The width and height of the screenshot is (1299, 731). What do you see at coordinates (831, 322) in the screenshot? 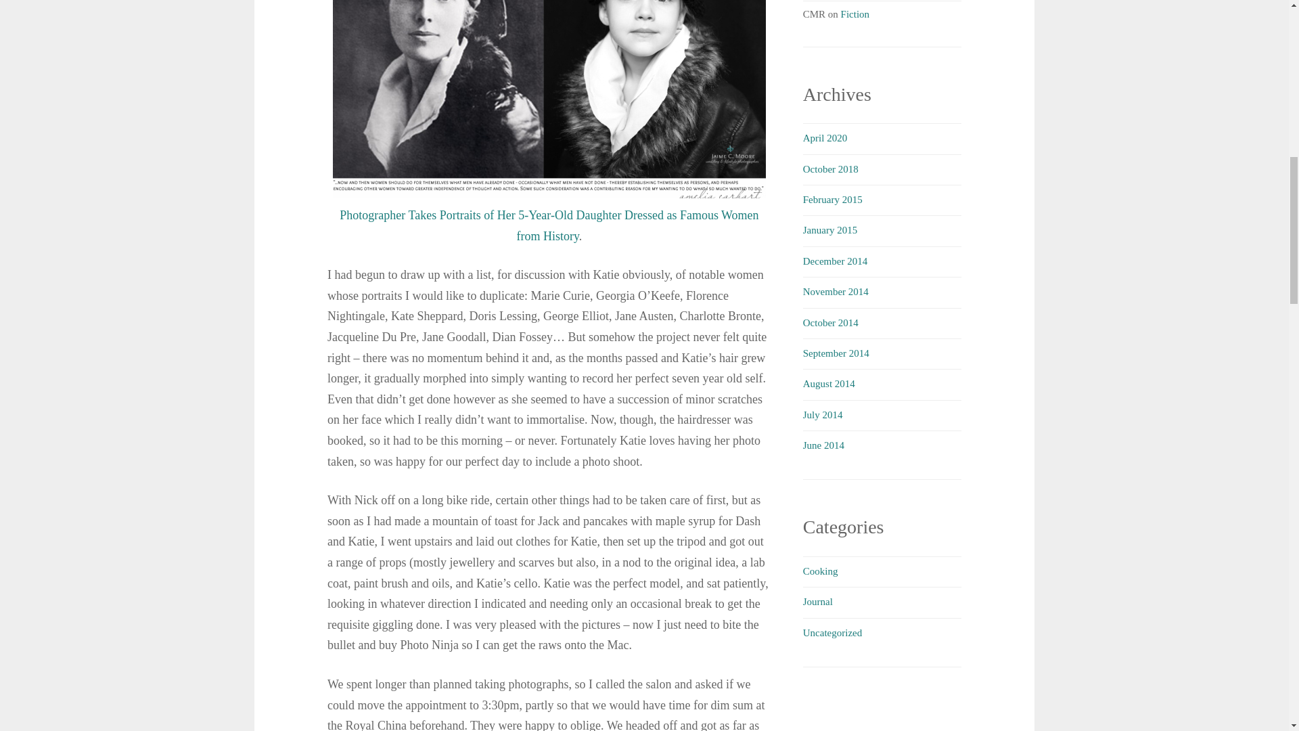
I see `October 2014` at bounding box center [831, 322].